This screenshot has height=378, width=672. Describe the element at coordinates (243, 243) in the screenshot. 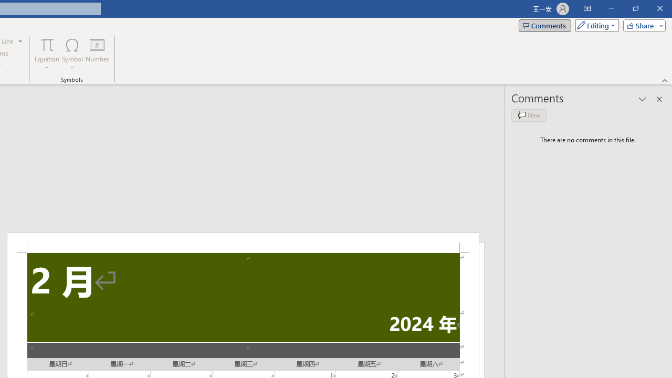

I see `Header -Section 2-` at that location.